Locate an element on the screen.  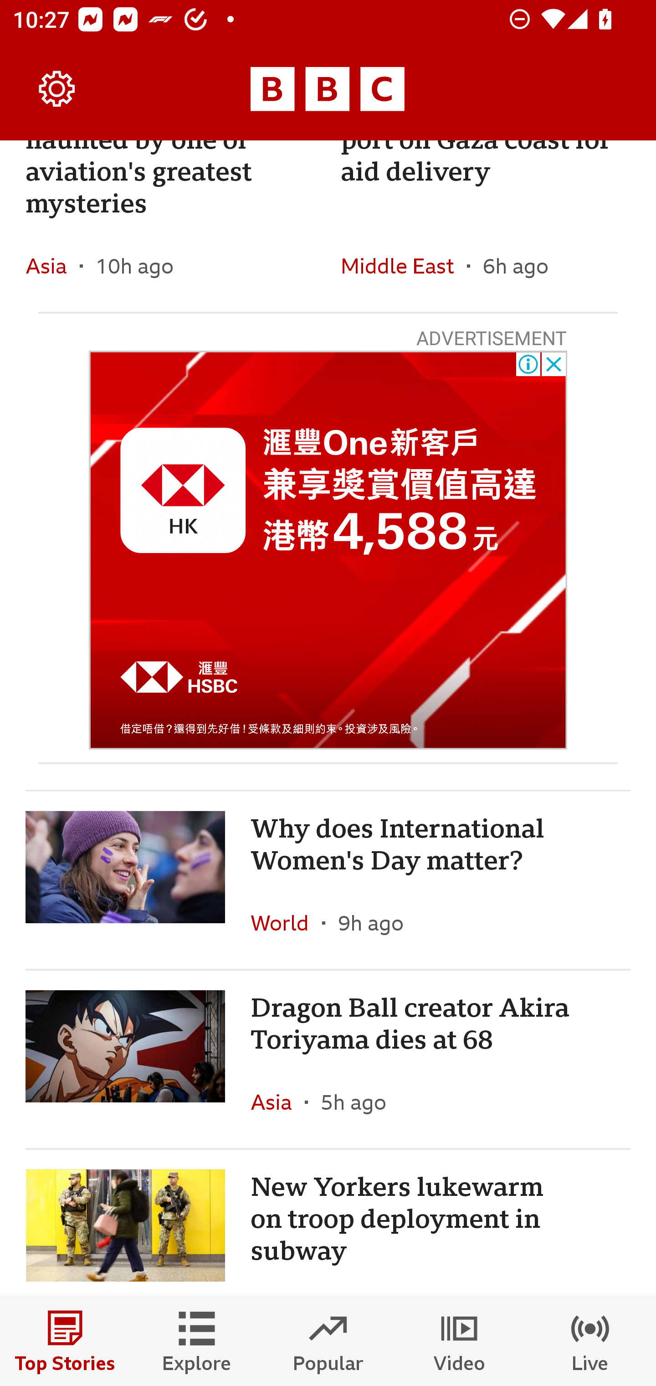
Video is located at coordinates (459, 1341).